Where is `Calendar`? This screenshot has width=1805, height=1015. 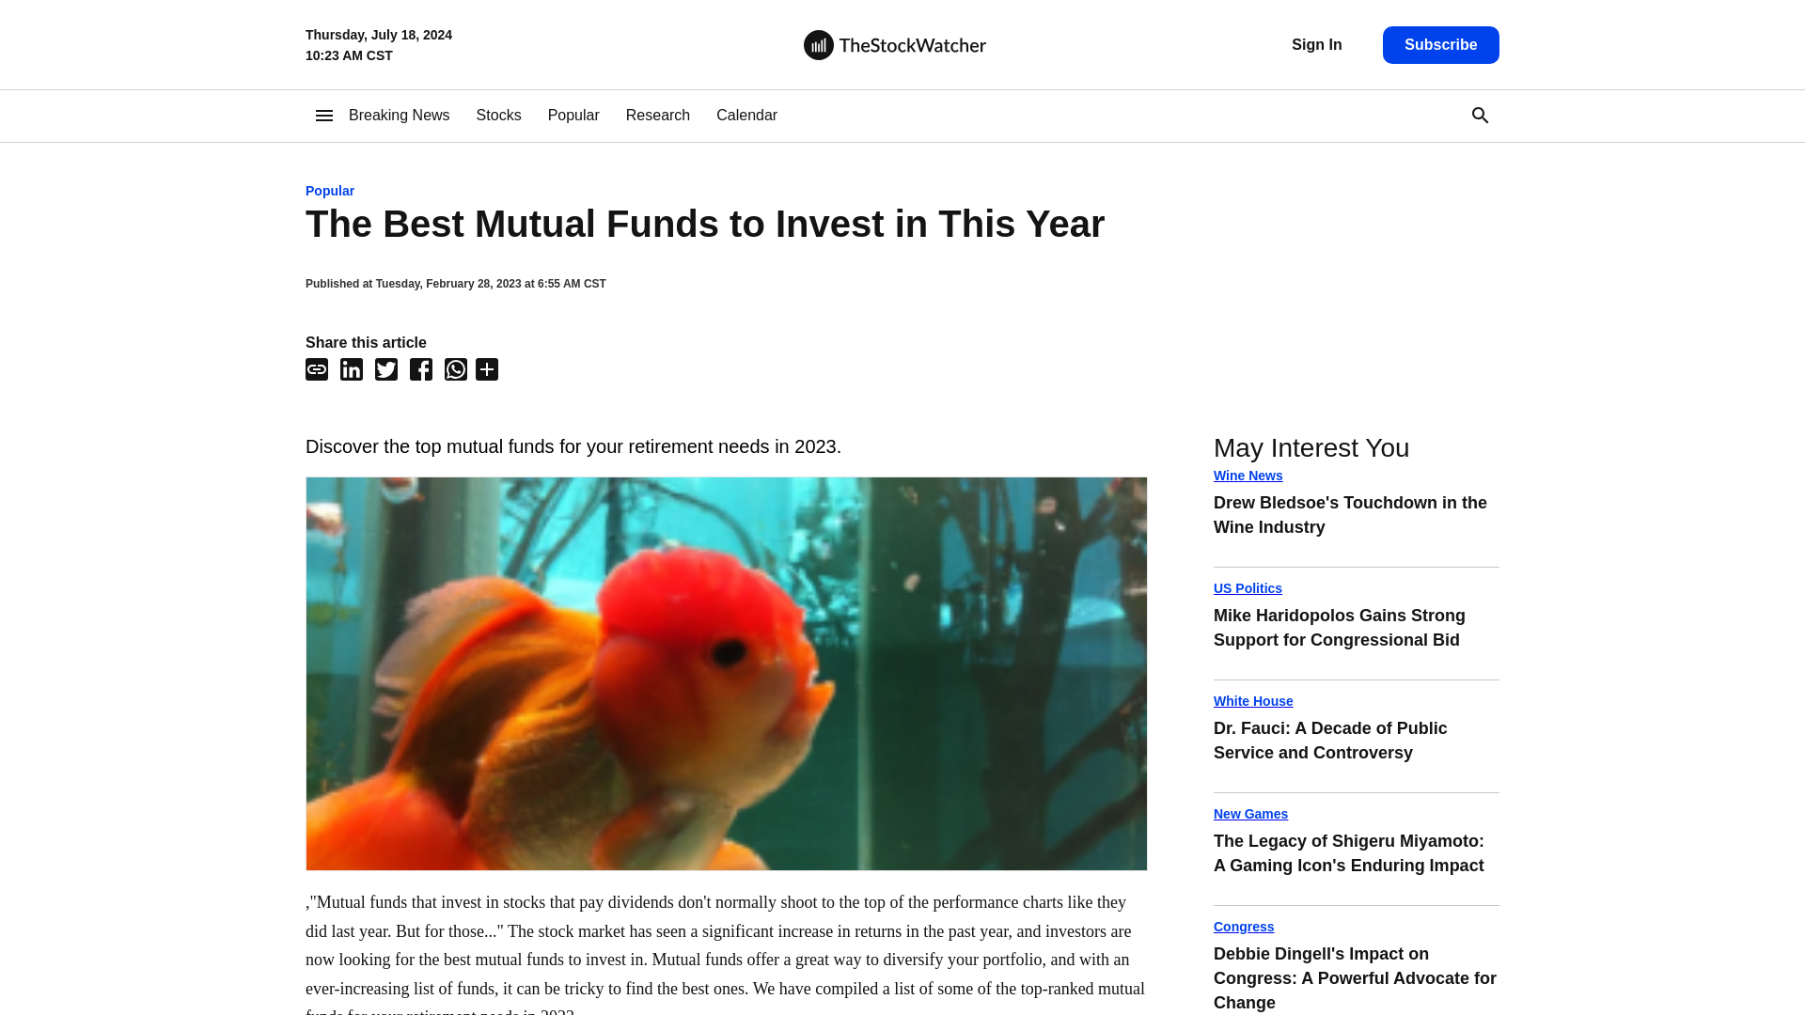 Calendar is located at coordinates (1356, 476).